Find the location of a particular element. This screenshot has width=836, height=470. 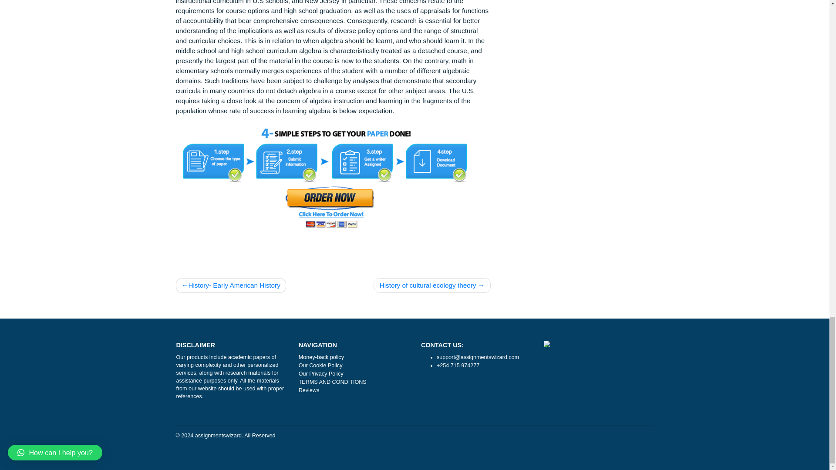

History of cultural ecology theory is located at coordinates (480, 428).